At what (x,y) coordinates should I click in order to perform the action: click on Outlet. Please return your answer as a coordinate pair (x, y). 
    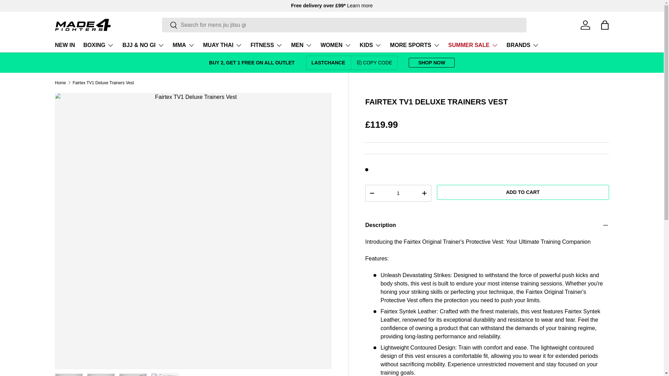
    Looking at the image, I should click on (252, 62).